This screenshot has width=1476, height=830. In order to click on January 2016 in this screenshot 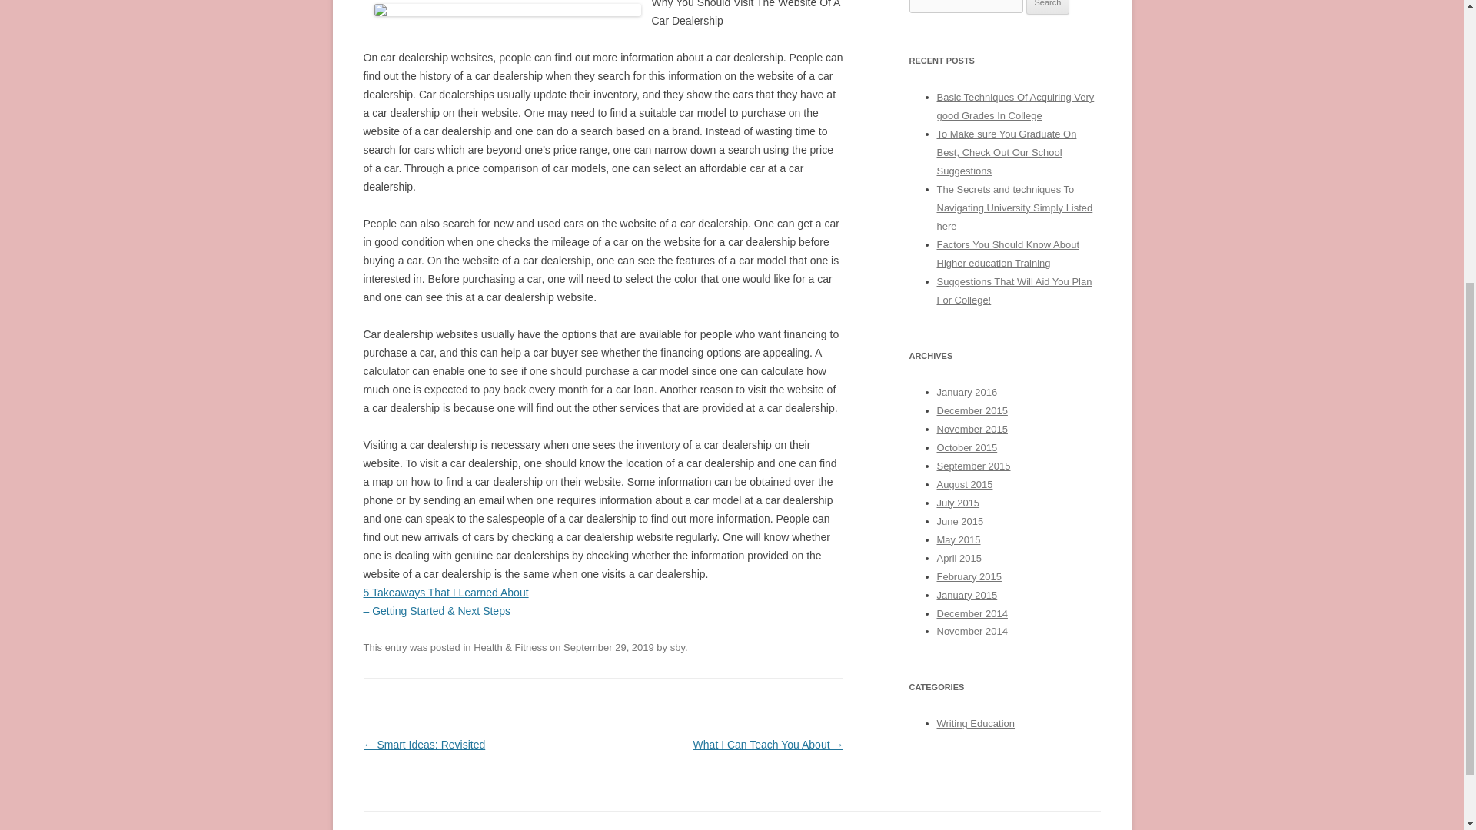, I will do `click(966, 392)`.